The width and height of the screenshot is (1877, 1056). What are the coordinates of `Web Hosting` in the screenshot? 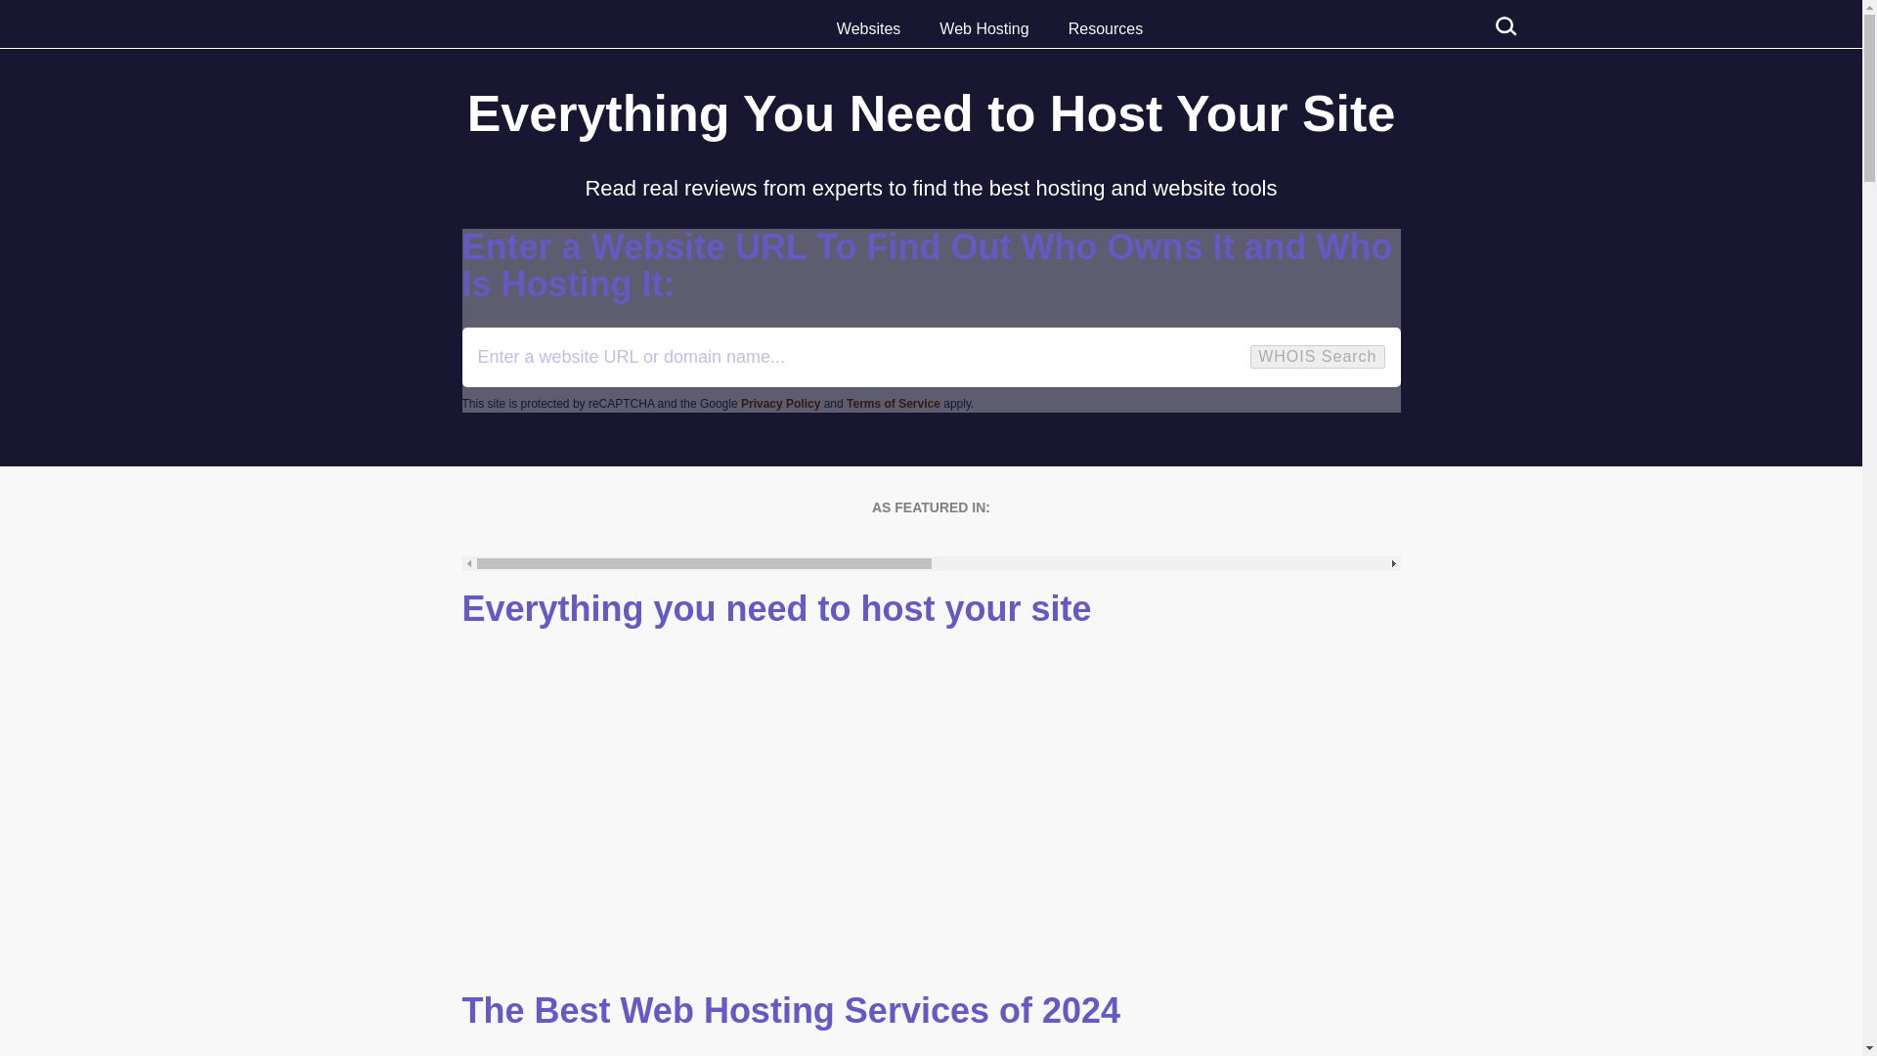 It's located at (983, 29).